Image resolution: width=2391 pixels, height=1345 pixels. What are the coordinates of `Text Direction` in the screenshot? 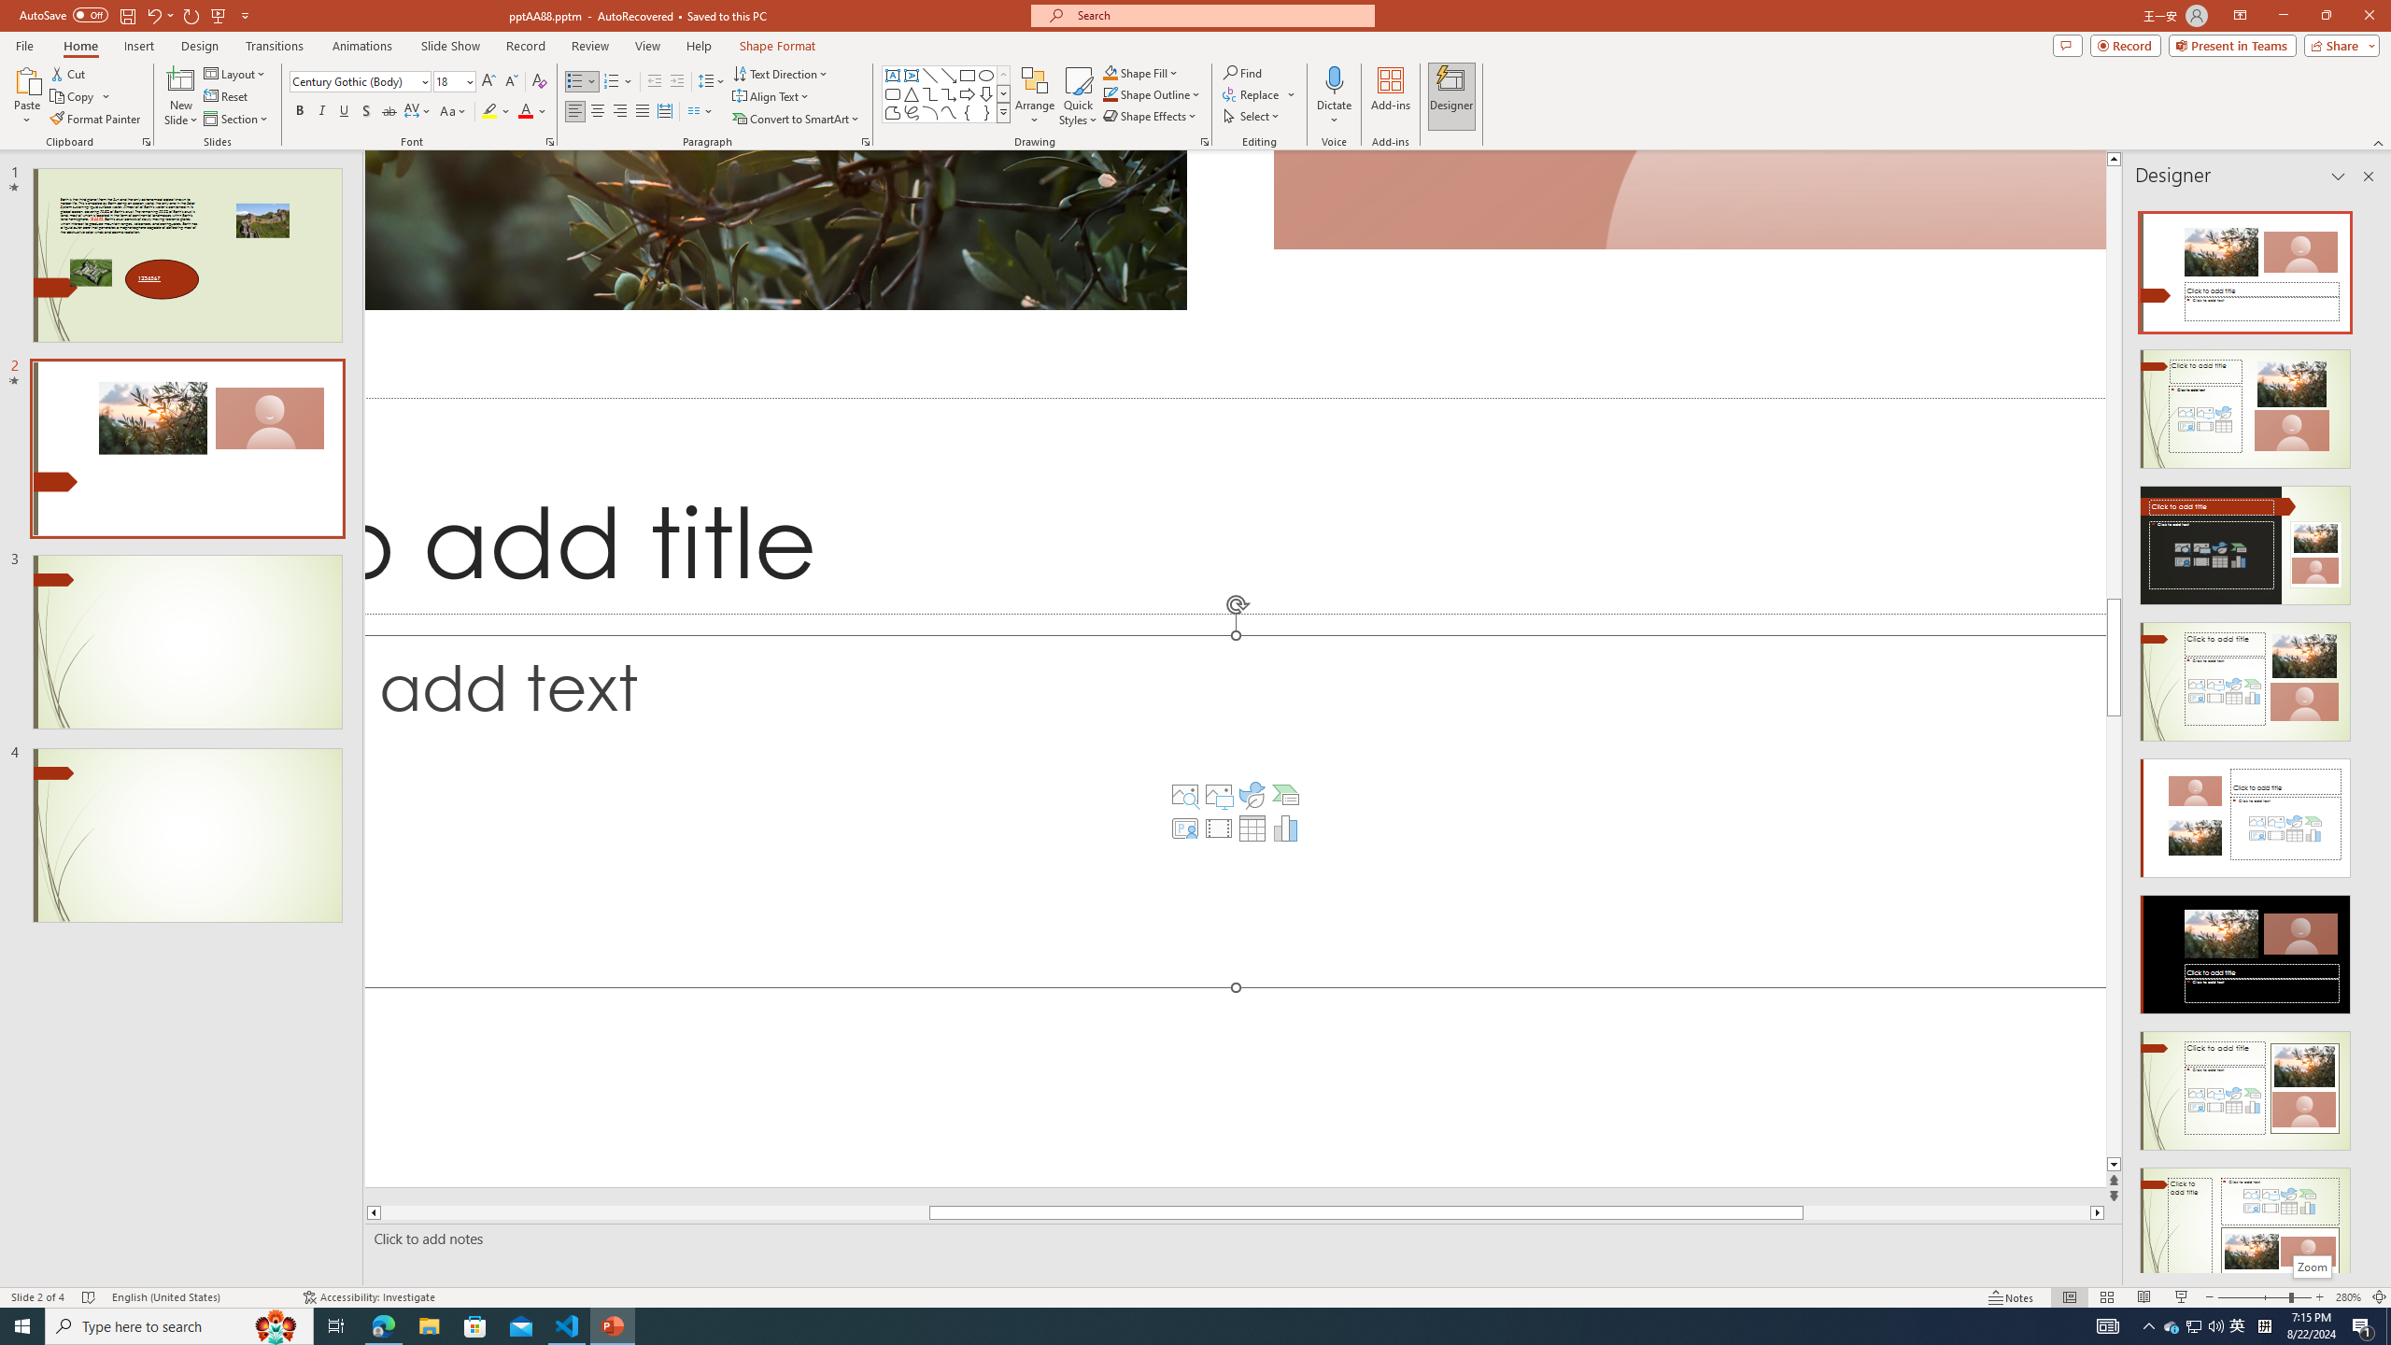 It's located at (781, 73).